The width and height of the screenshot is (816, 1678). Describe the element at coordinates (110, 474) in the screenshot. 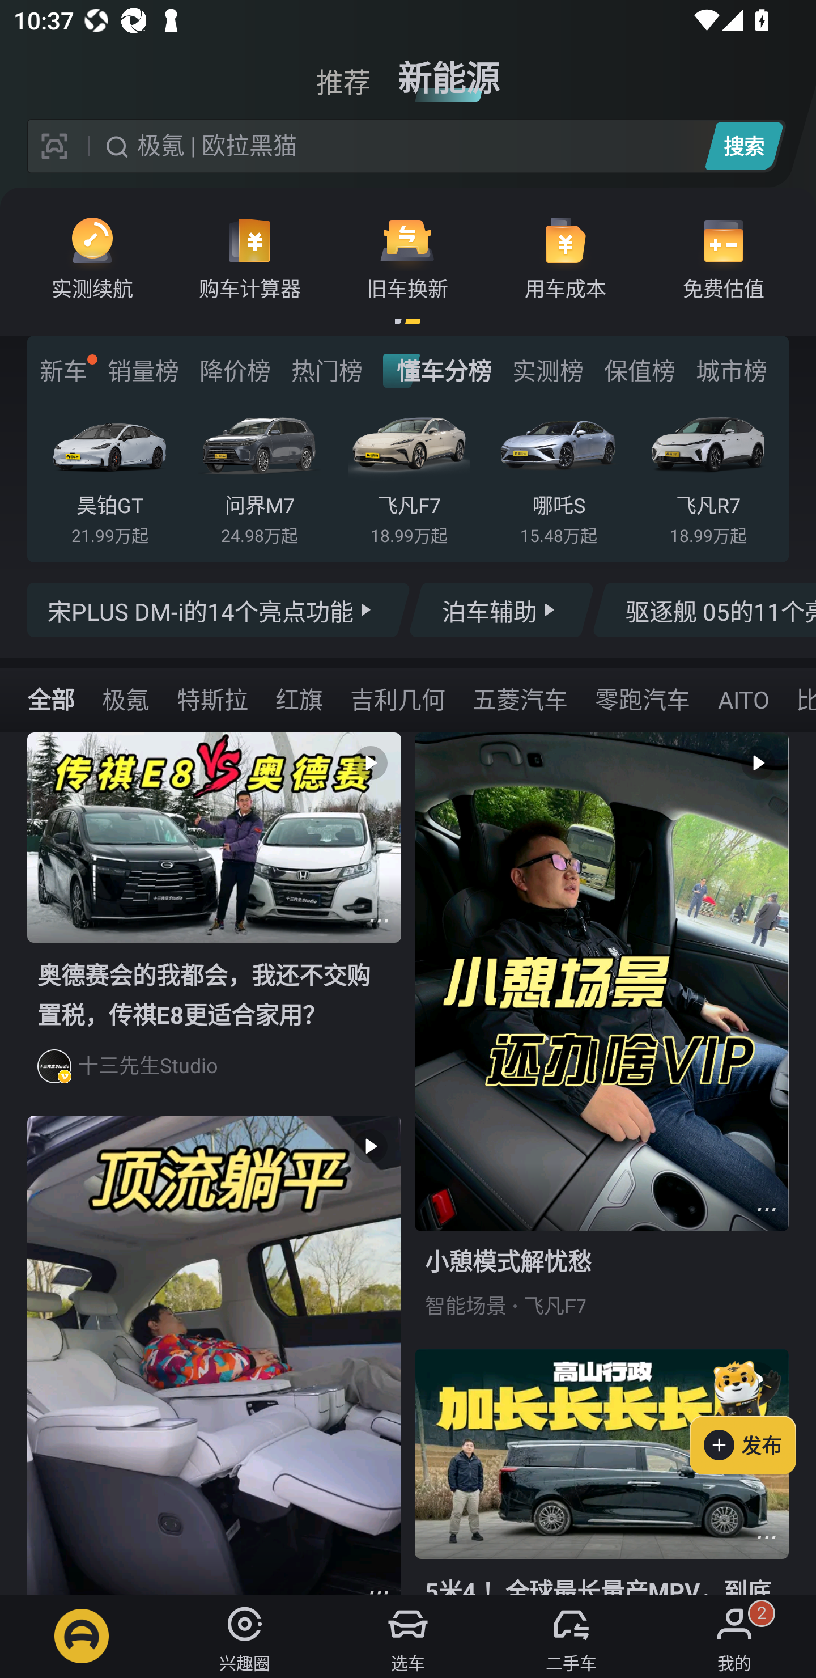

I see `昊铂GT 21.99万起` at that location.